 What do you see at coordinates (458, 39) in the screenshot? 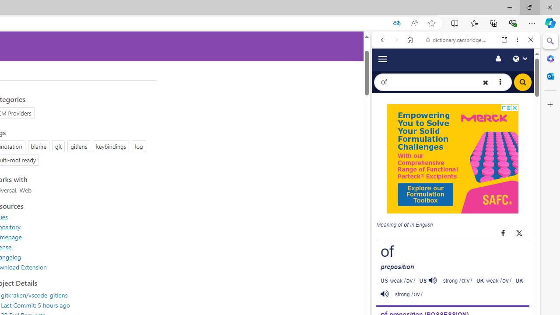
I see `dictionary.cambridge.org` at bounding box center [458, 39].